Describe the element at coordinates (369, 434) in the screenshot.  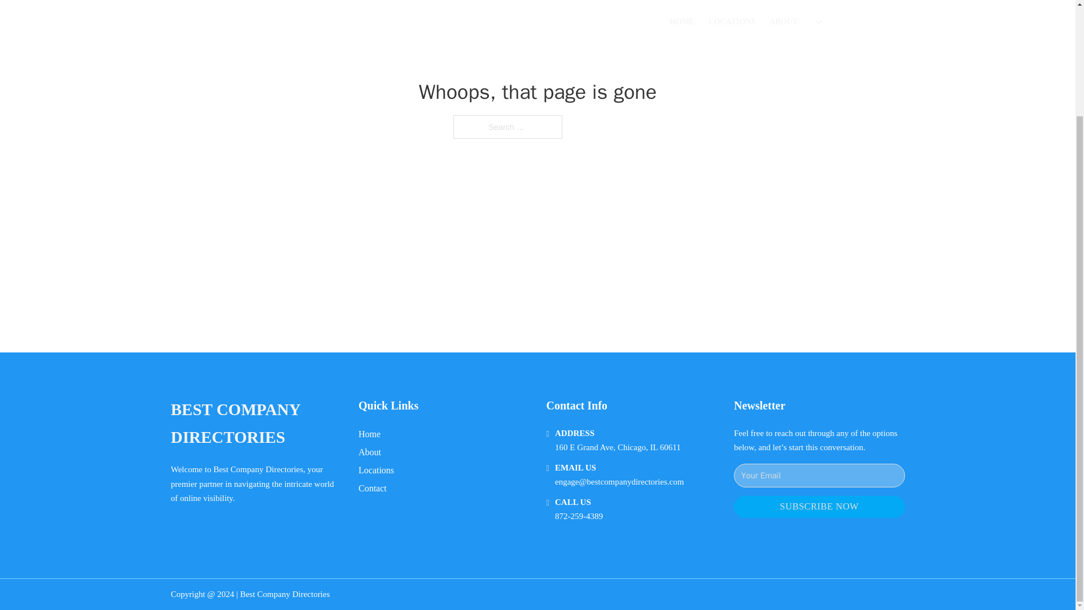
I see `Home` at that location.